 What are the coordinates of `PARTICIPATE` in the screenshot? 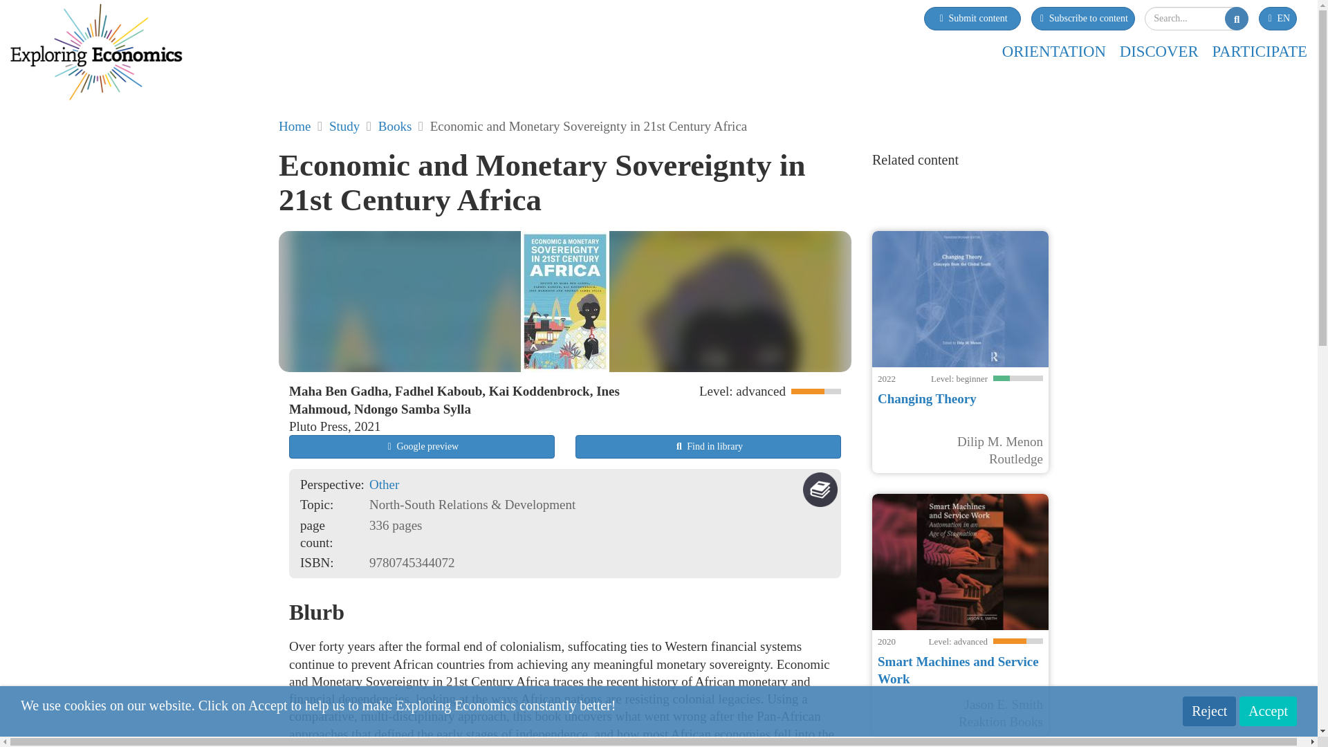 It's located at (1259, 51).